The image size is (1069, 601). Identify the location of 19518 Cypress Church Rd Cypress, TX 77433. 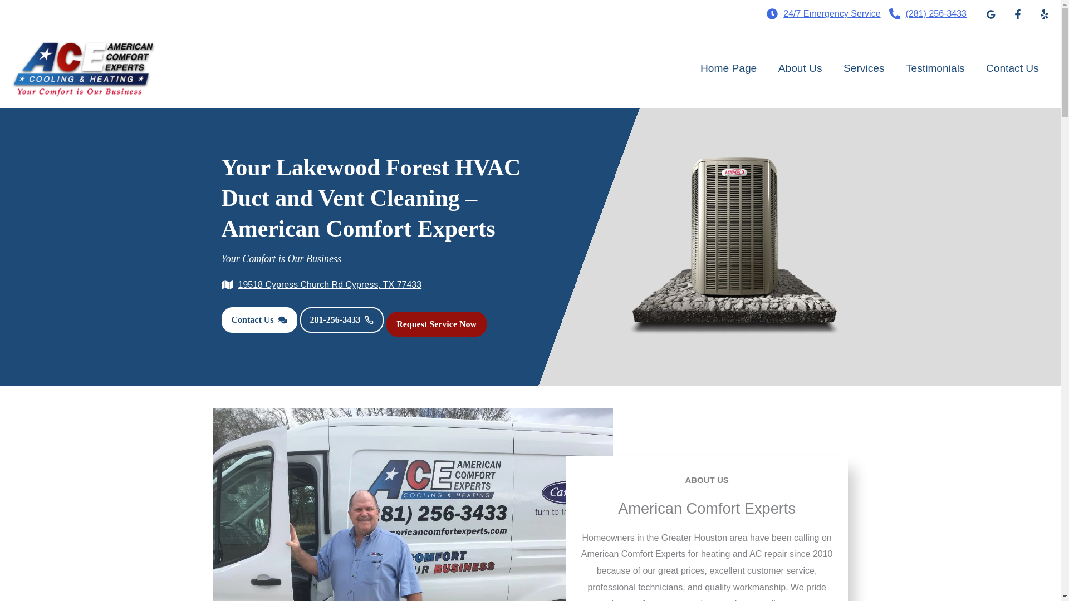
(322, 285).